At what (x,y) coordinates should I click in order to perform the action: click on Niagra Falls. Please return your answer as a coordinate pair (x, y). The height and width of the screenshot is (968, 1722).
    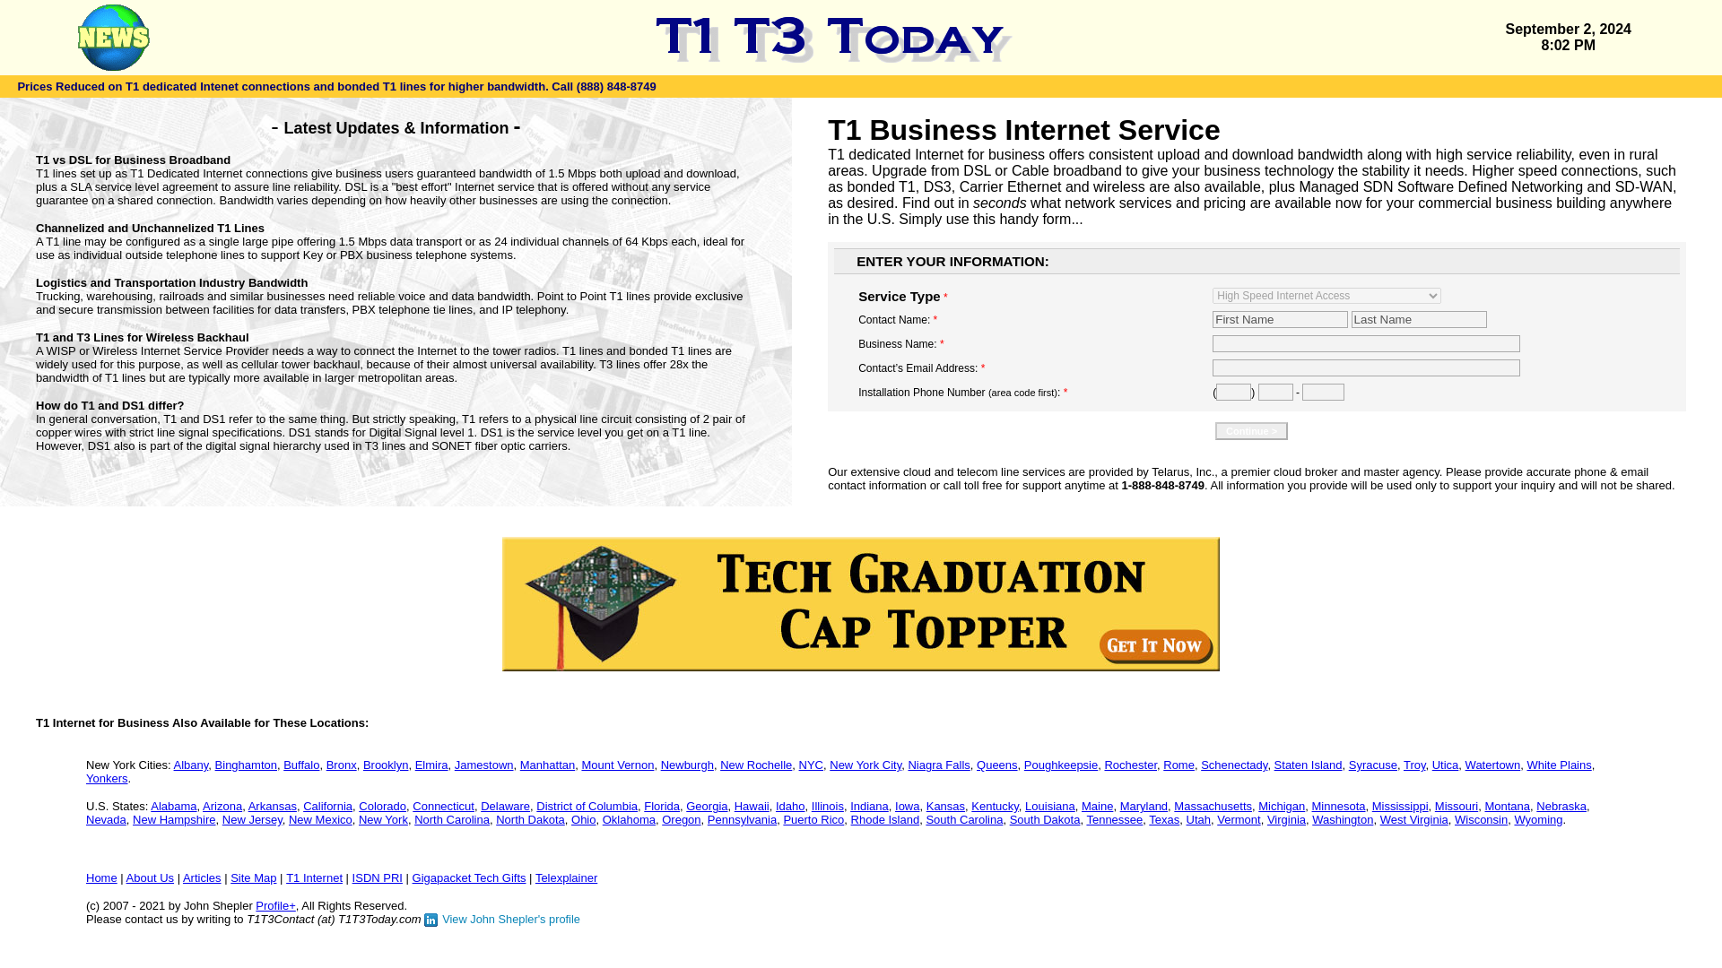
    Looking at the image, I should click on (938, 764).